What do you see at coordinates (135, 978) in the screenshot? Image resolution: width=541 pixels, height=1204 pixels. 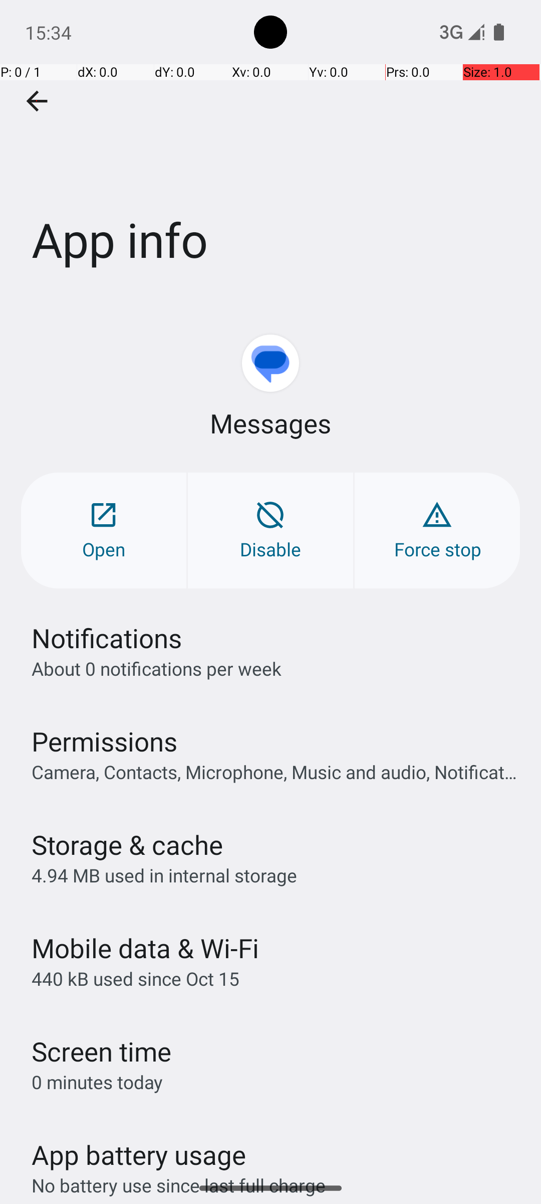 I see `440 kB used since Oct 15` at bounding box center [135, 978].